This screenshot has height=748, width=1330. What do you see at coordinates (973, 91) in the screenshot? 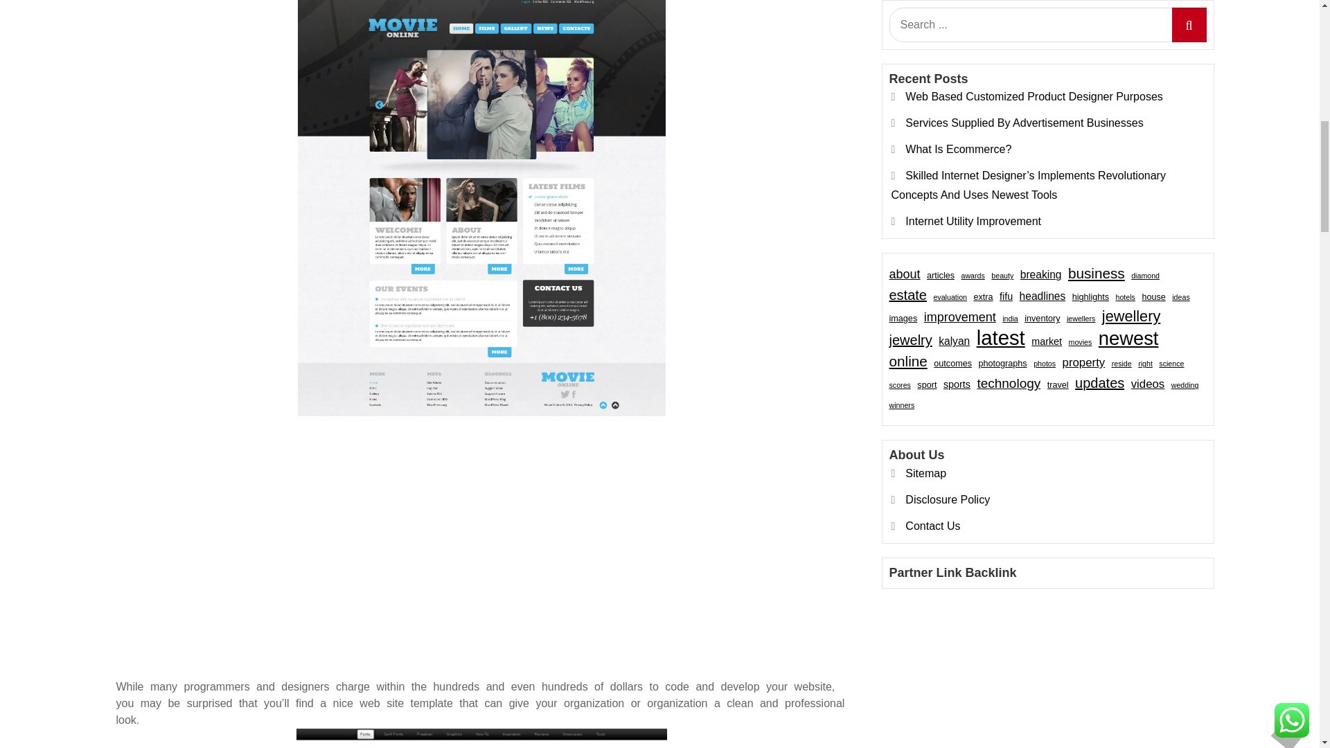
I see `awards` at bounding box center [973, 91].